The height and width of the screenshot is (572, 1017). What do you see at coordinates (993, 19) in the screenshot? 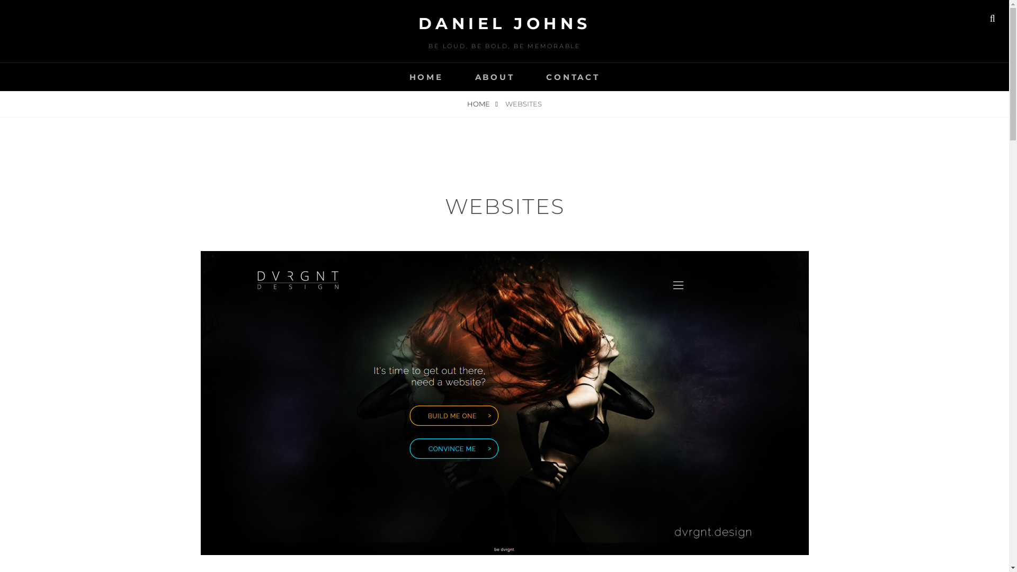
I see `SEARCH` at bounding box center [993, 19].